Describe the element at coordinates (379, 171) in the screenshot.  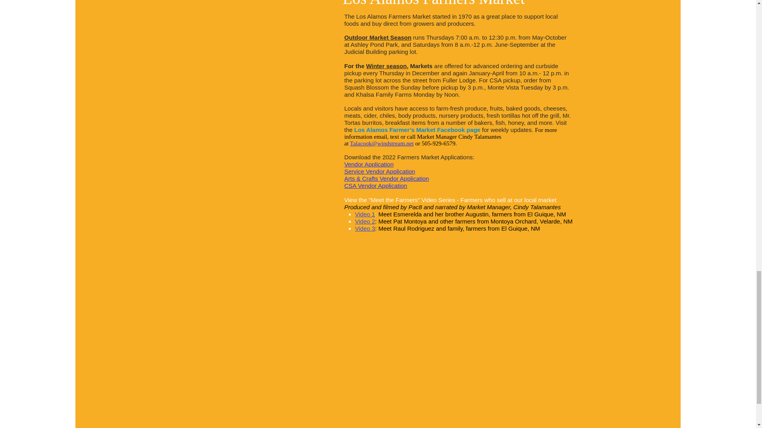
I see `Service Vendor Application` at that location.